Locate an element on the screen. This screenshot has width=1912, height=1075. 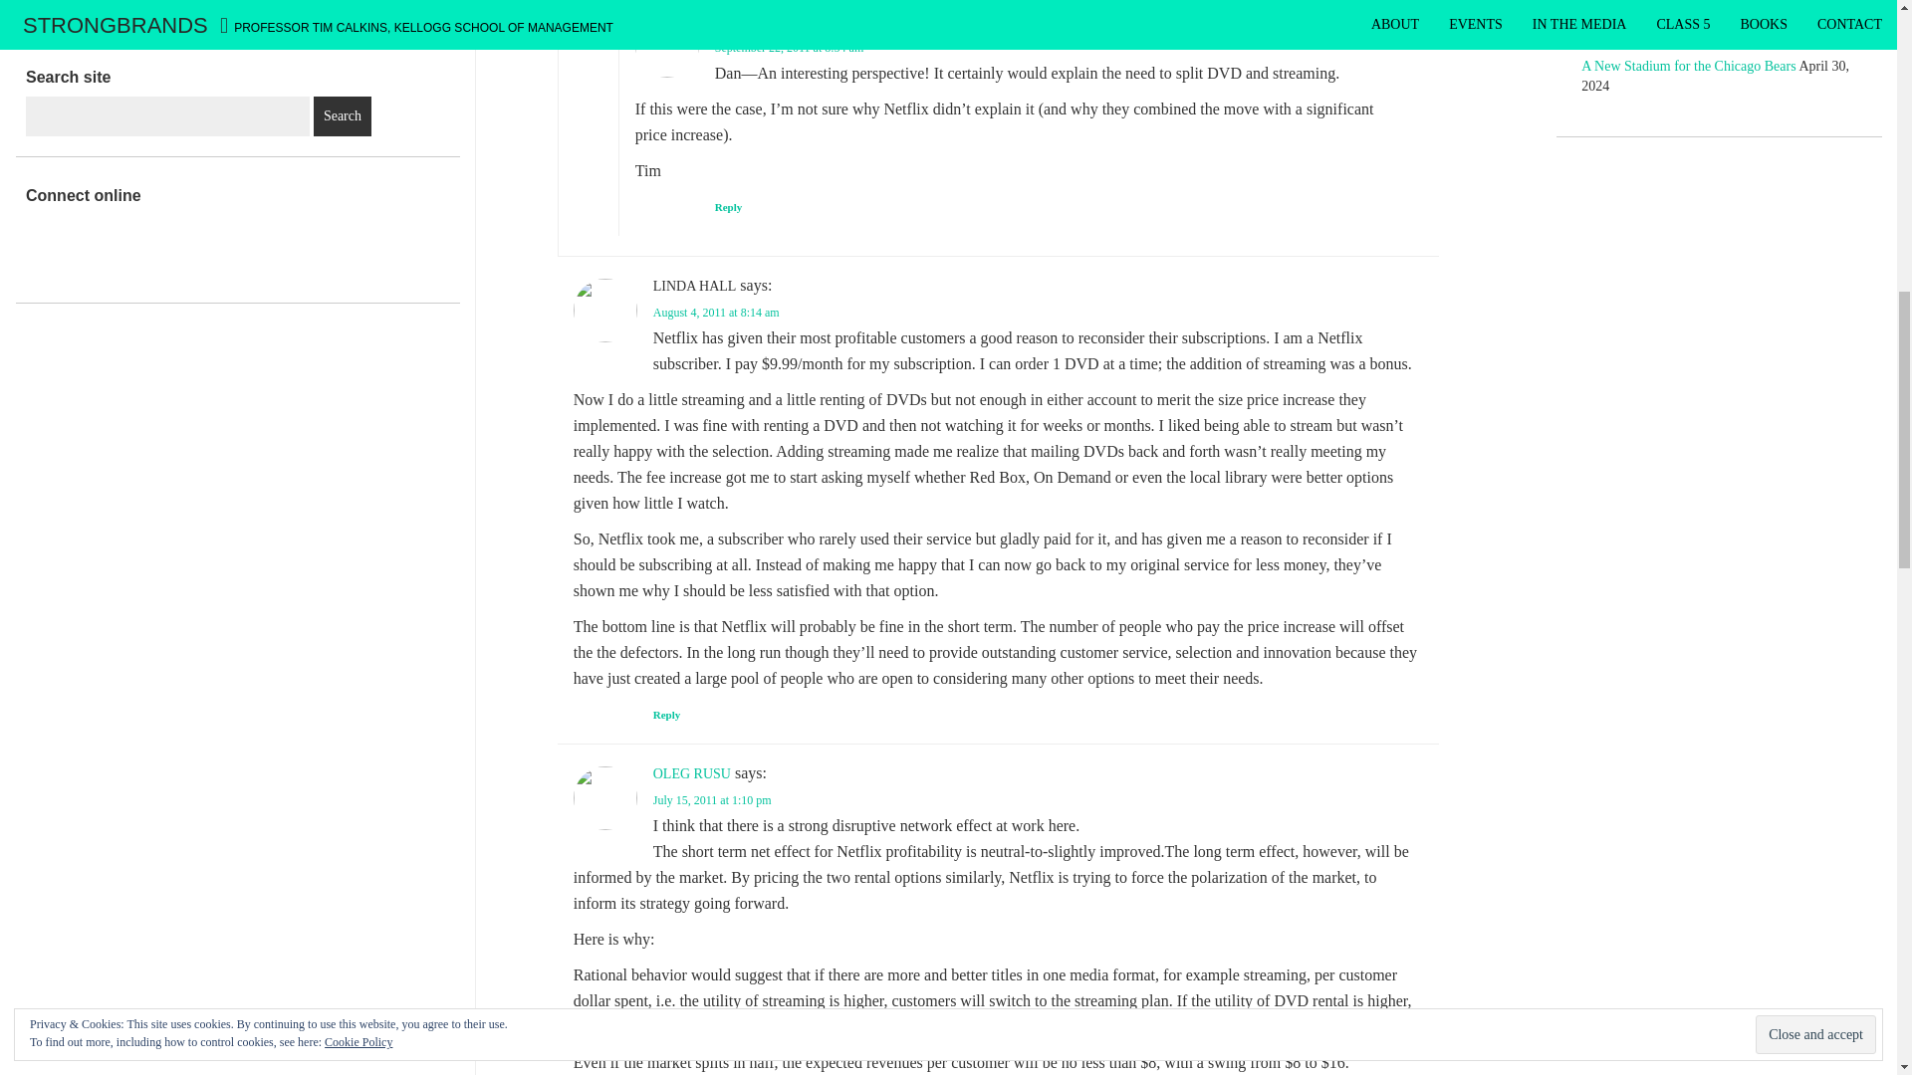
July 15, 2011 at 1:10 pm is located at coordinates (713, 800).